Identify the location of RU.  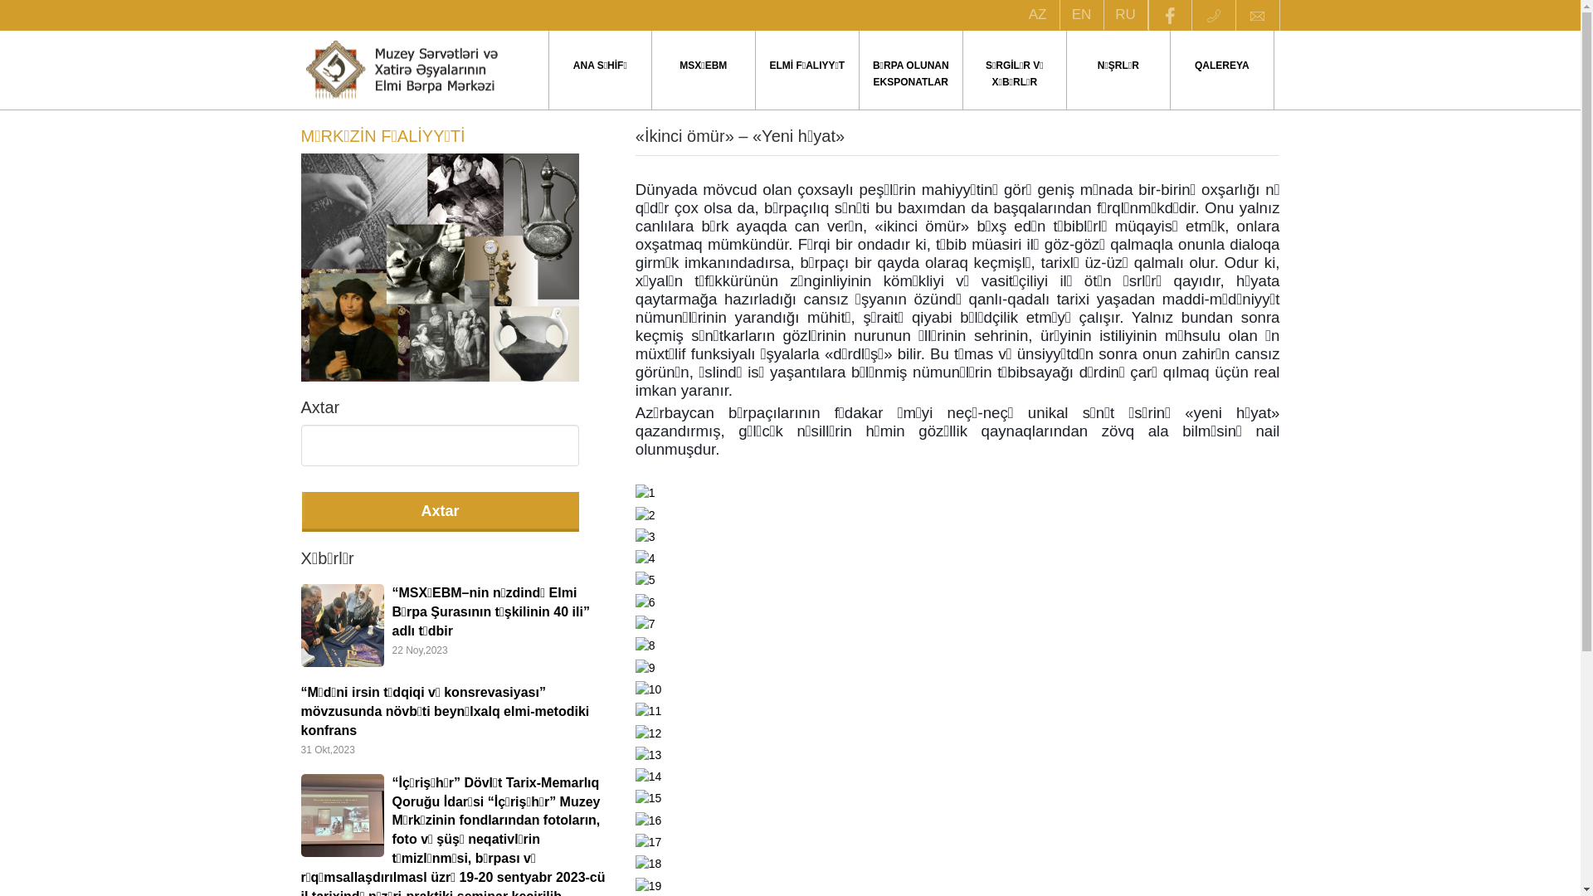
(1125, 15).